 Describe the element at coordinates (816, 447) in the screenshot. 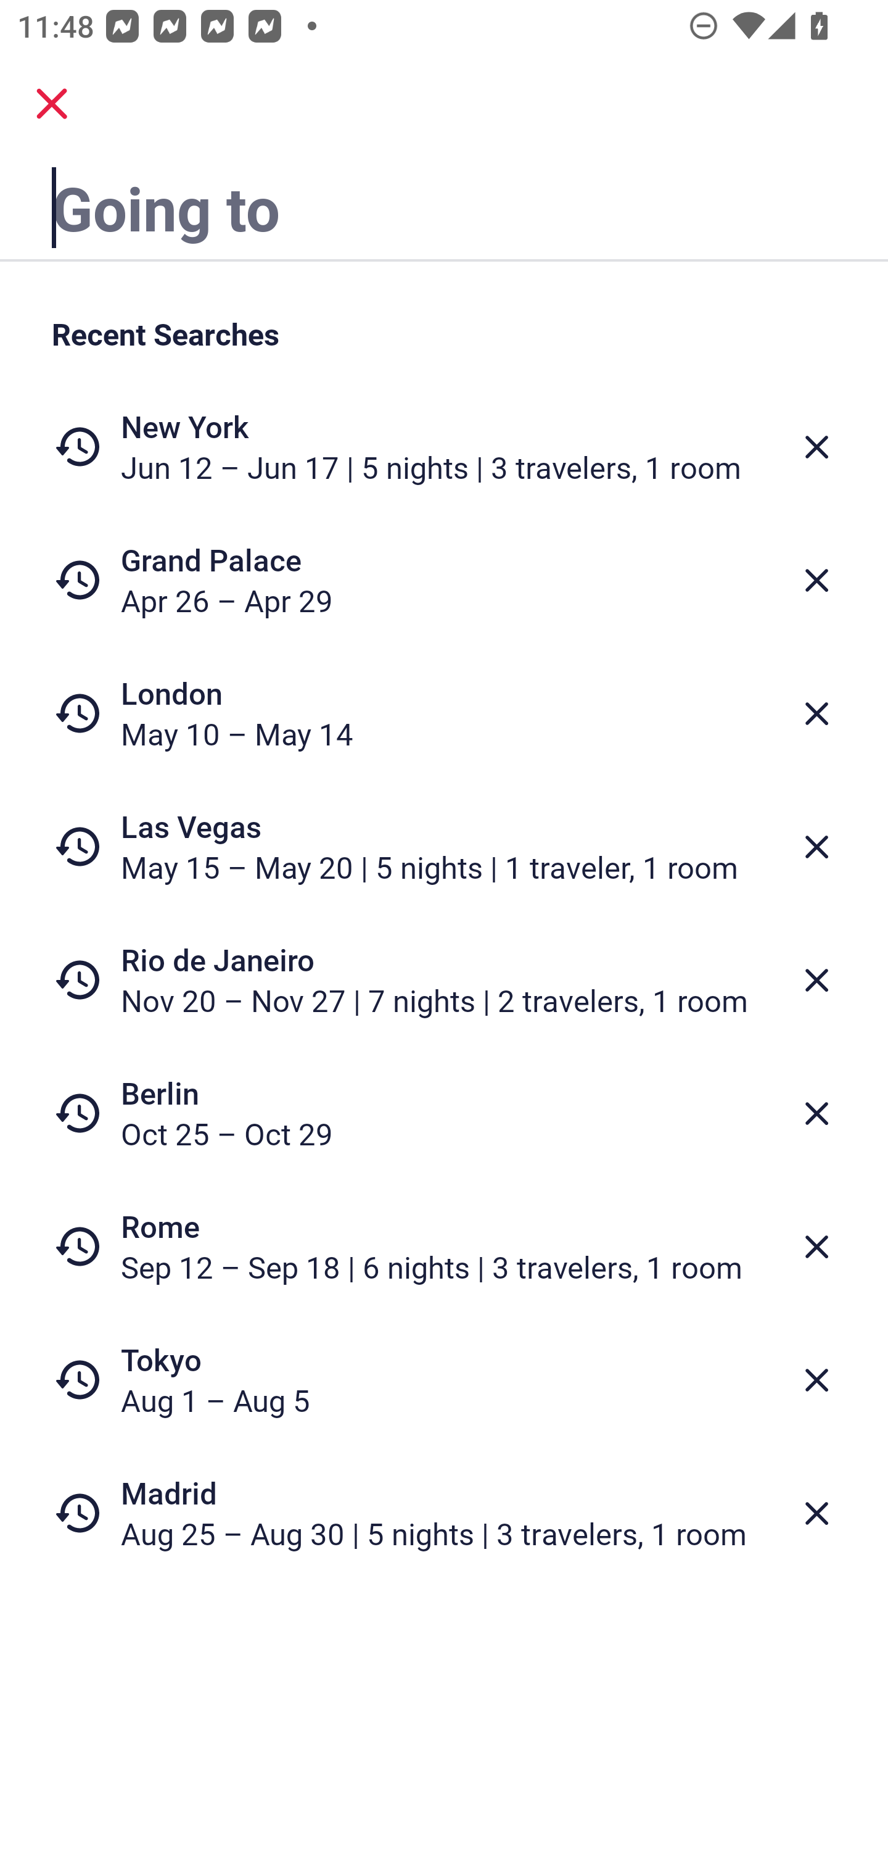

I see `Delete from recent searches` at that location.